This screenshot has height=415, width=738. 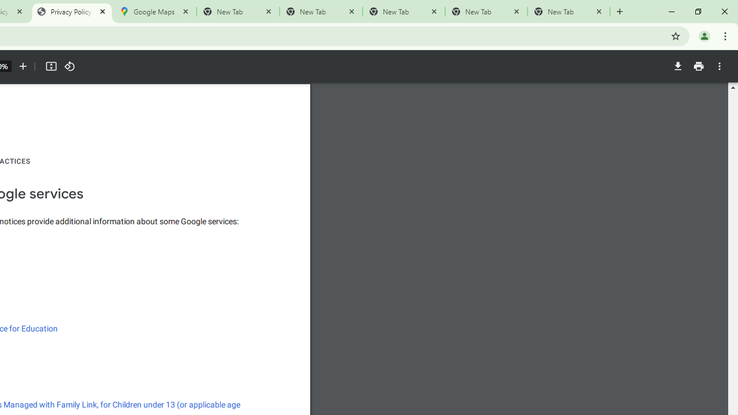 I want to click on New Tab, so click(x=568, y=12).